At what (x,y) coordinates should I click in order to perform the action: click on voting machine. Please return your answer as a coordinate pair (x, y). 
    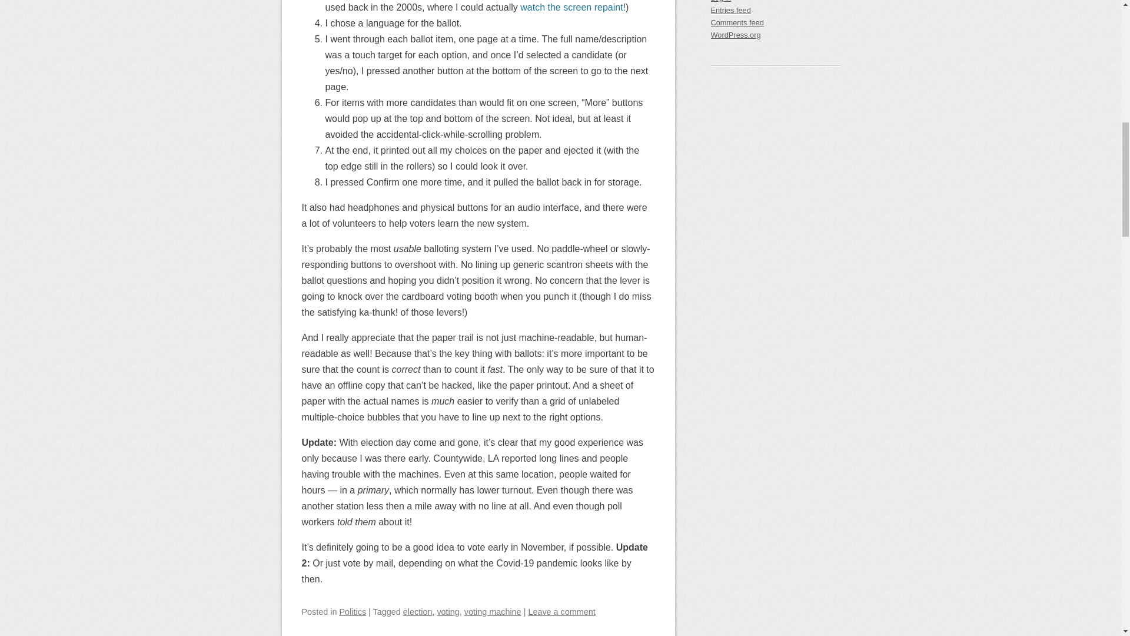
    Looking at the image, I should click on (493, 611).